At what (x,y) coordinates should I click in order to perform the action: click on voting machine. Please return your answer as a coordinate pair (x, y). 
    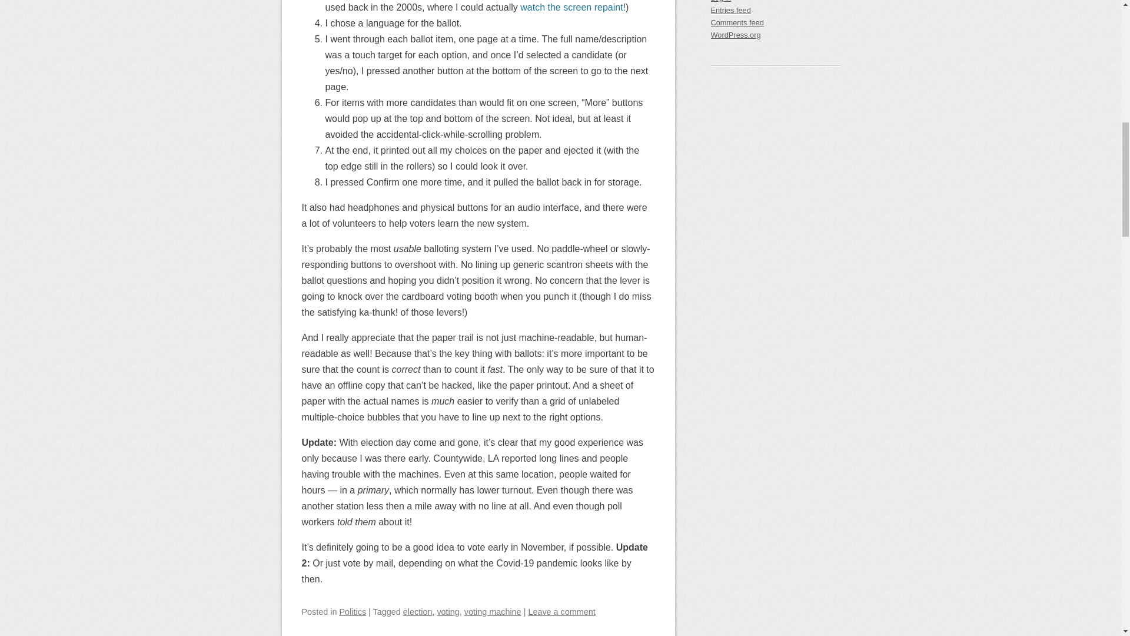
    Looking at the image, I should click on (493, 611).